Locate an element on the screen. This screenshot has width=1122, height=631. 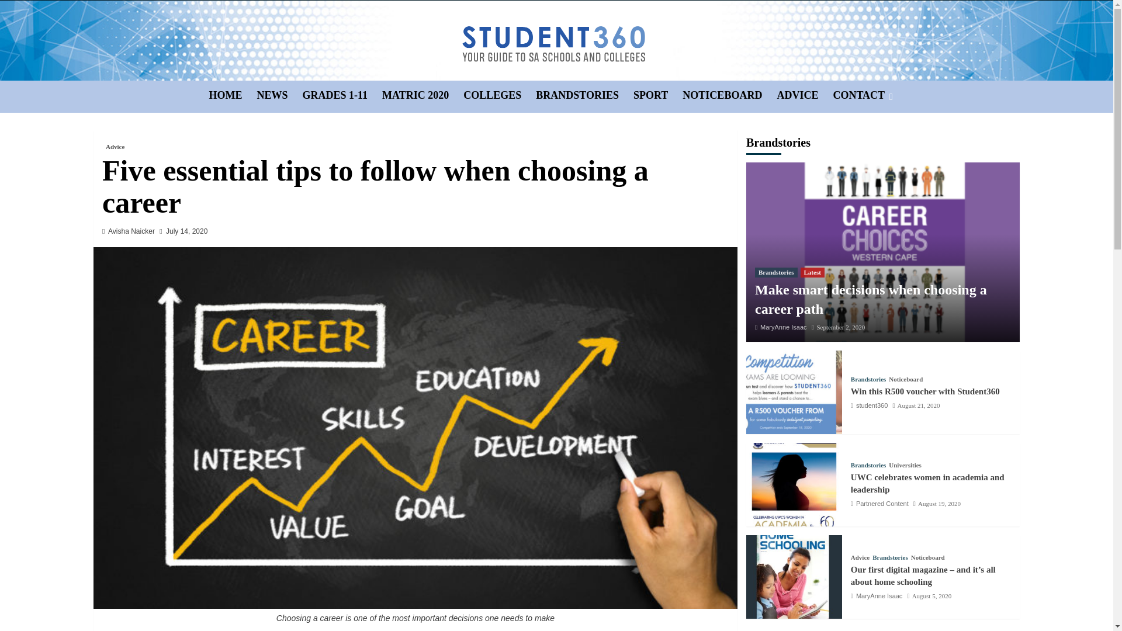
Advice is located at coordinates (115, 146).